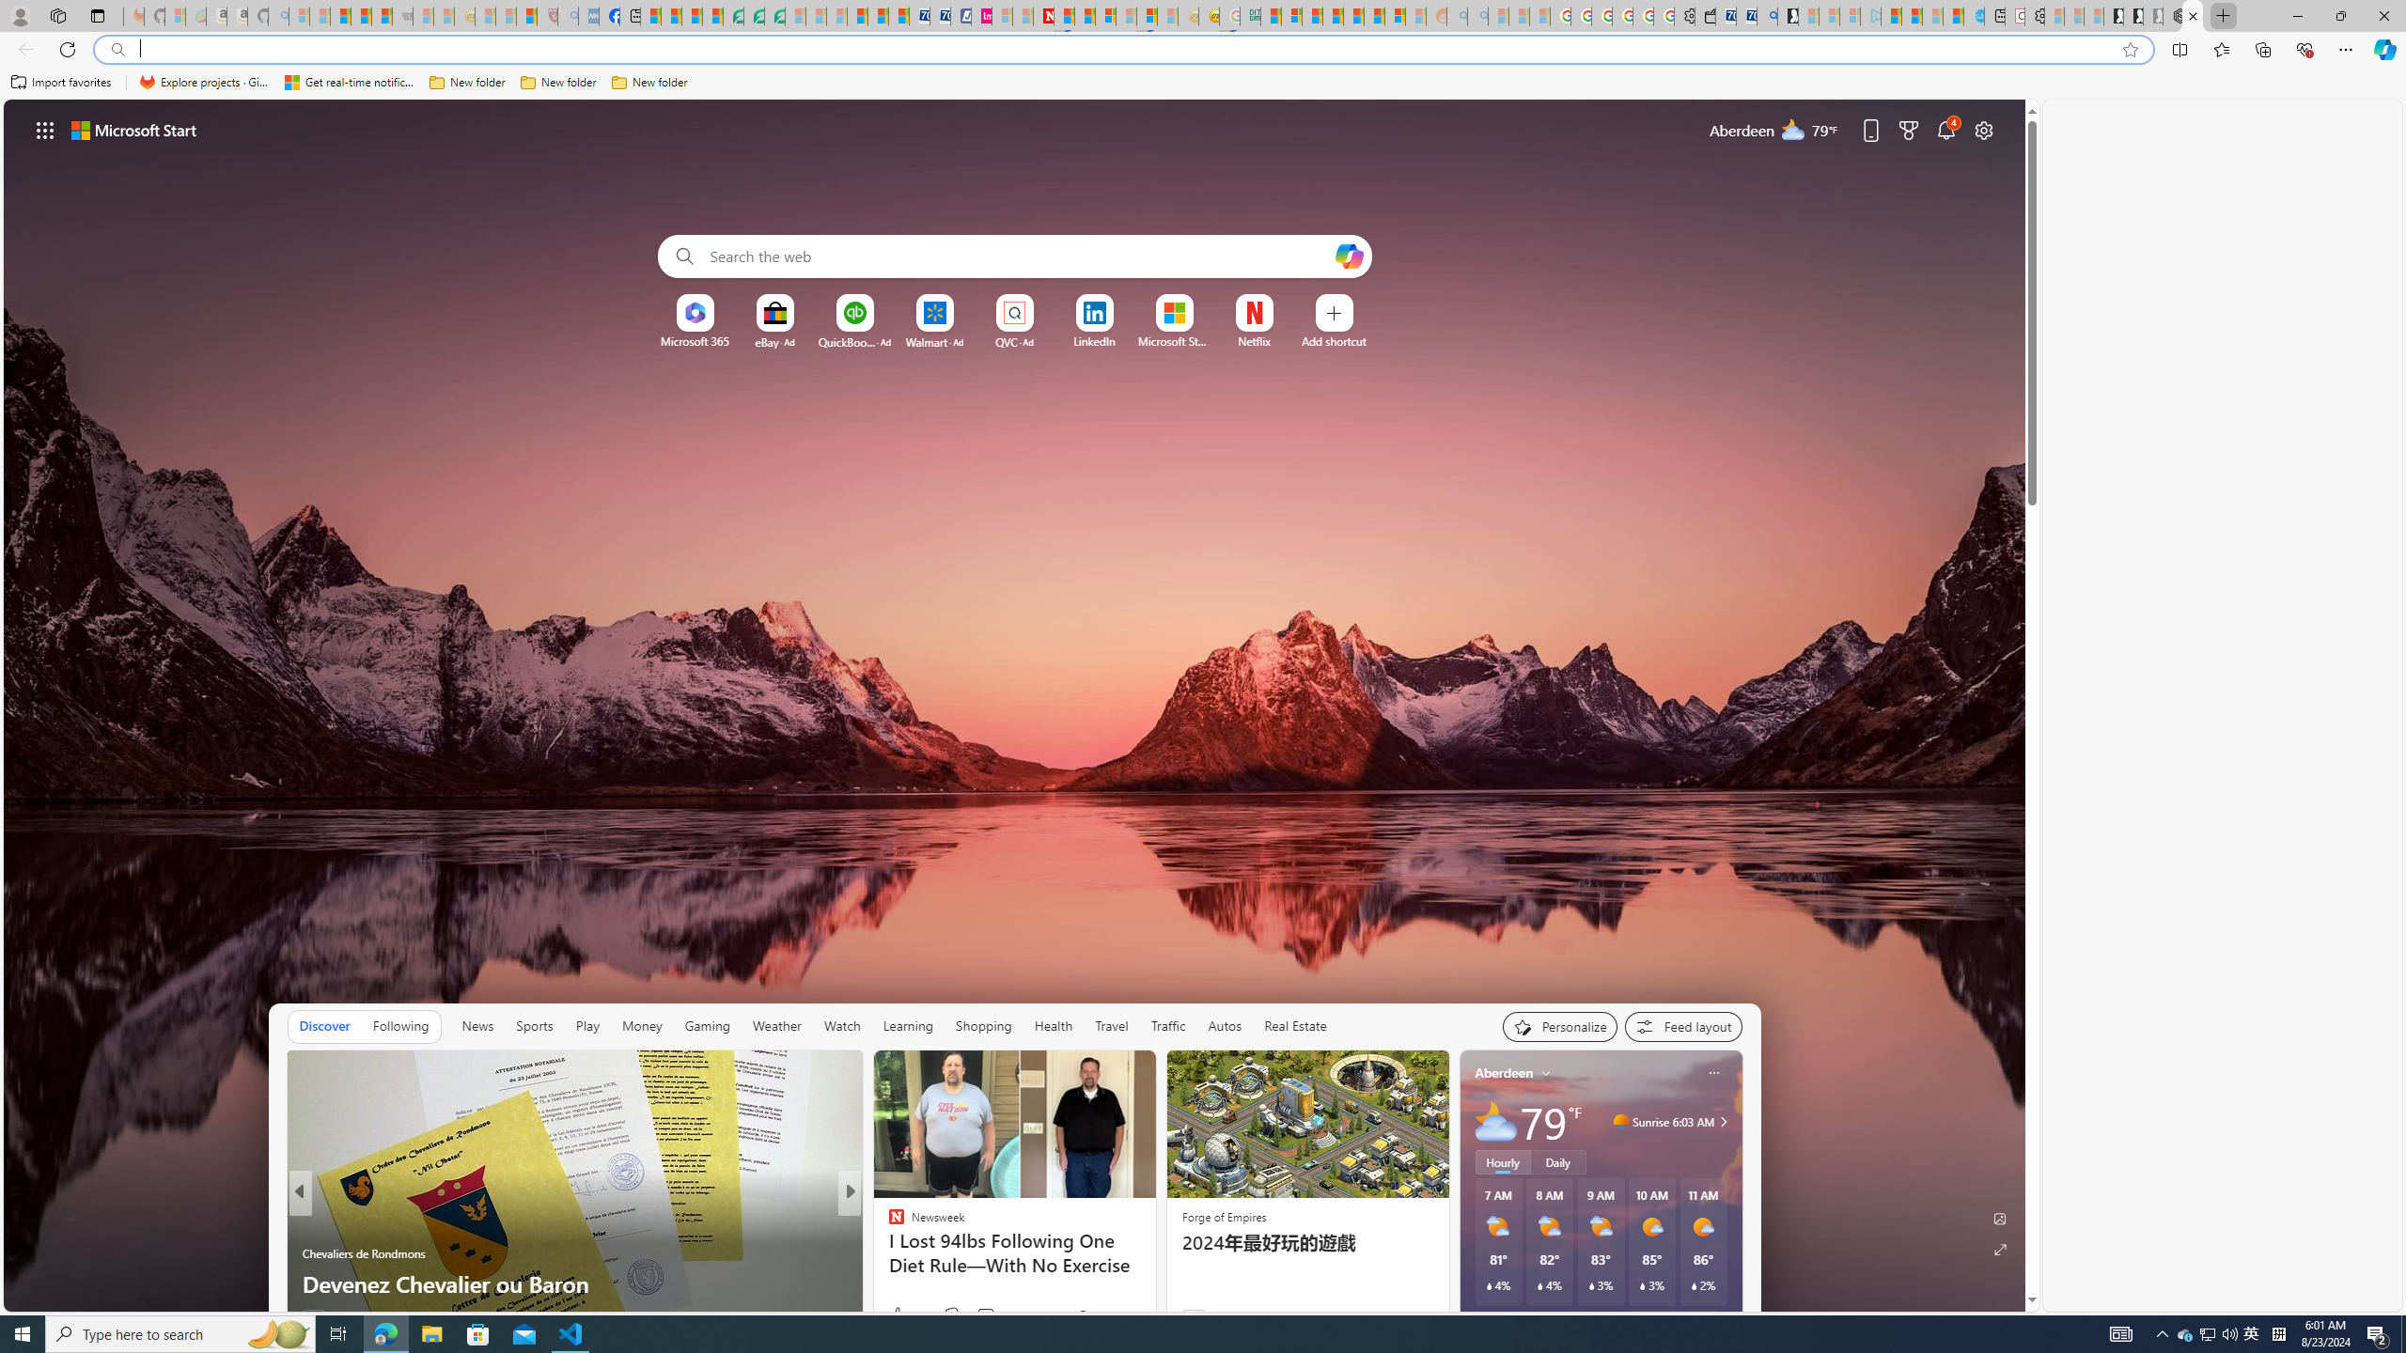  Describe the element at coordinates (323, 1026) in the screenshot. I see `Discover` at that location.